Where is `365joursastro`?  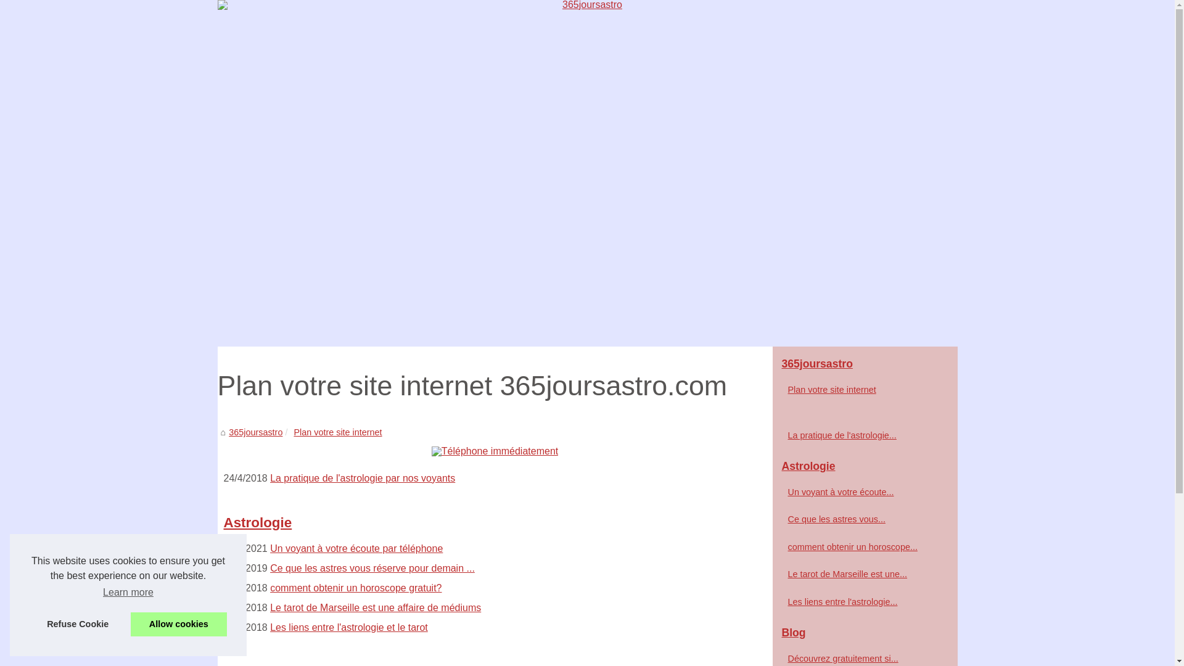
365joursastro is located at coordinates (865, 364).